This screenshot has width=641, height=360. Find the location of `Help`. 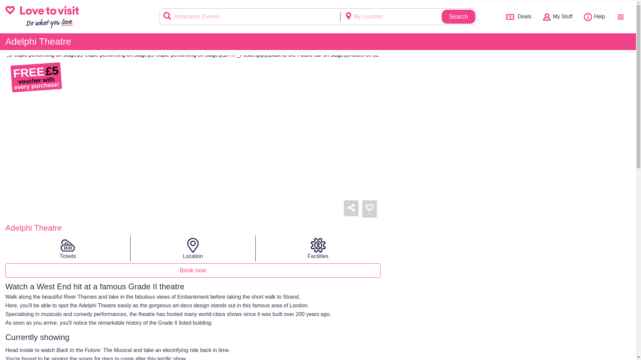

Help is located at coordinates (594, 16).